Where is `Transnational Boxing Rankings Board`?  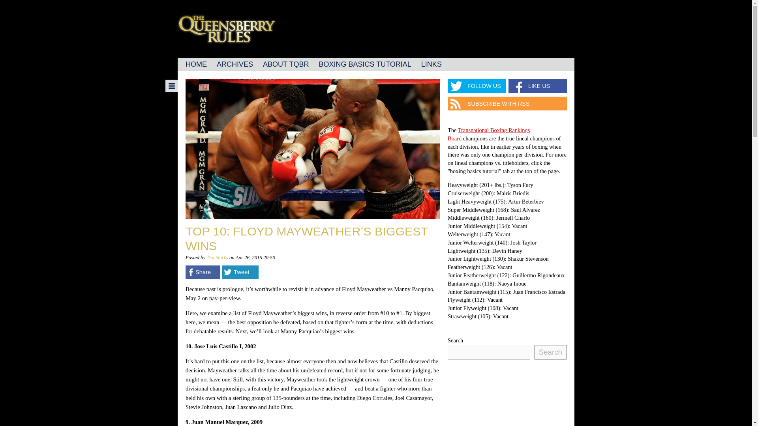
Transnational Boxing Rankings Board is located at coordinates (489, 134).